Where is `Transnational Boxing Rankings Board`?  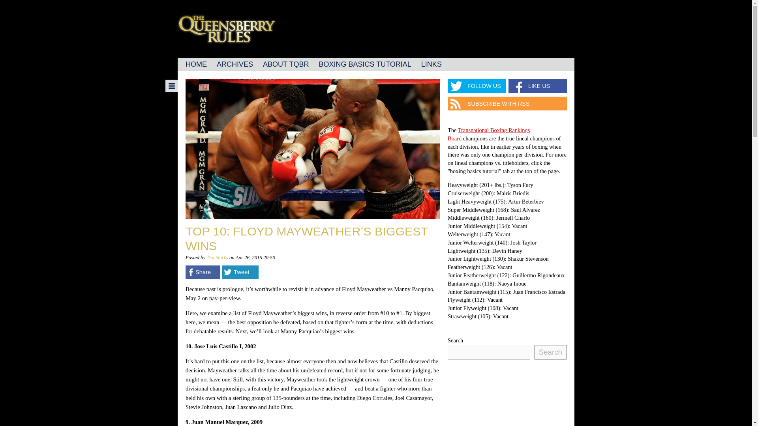
Transnational Boxing Rankings Board is located at coordinates (489, 134).